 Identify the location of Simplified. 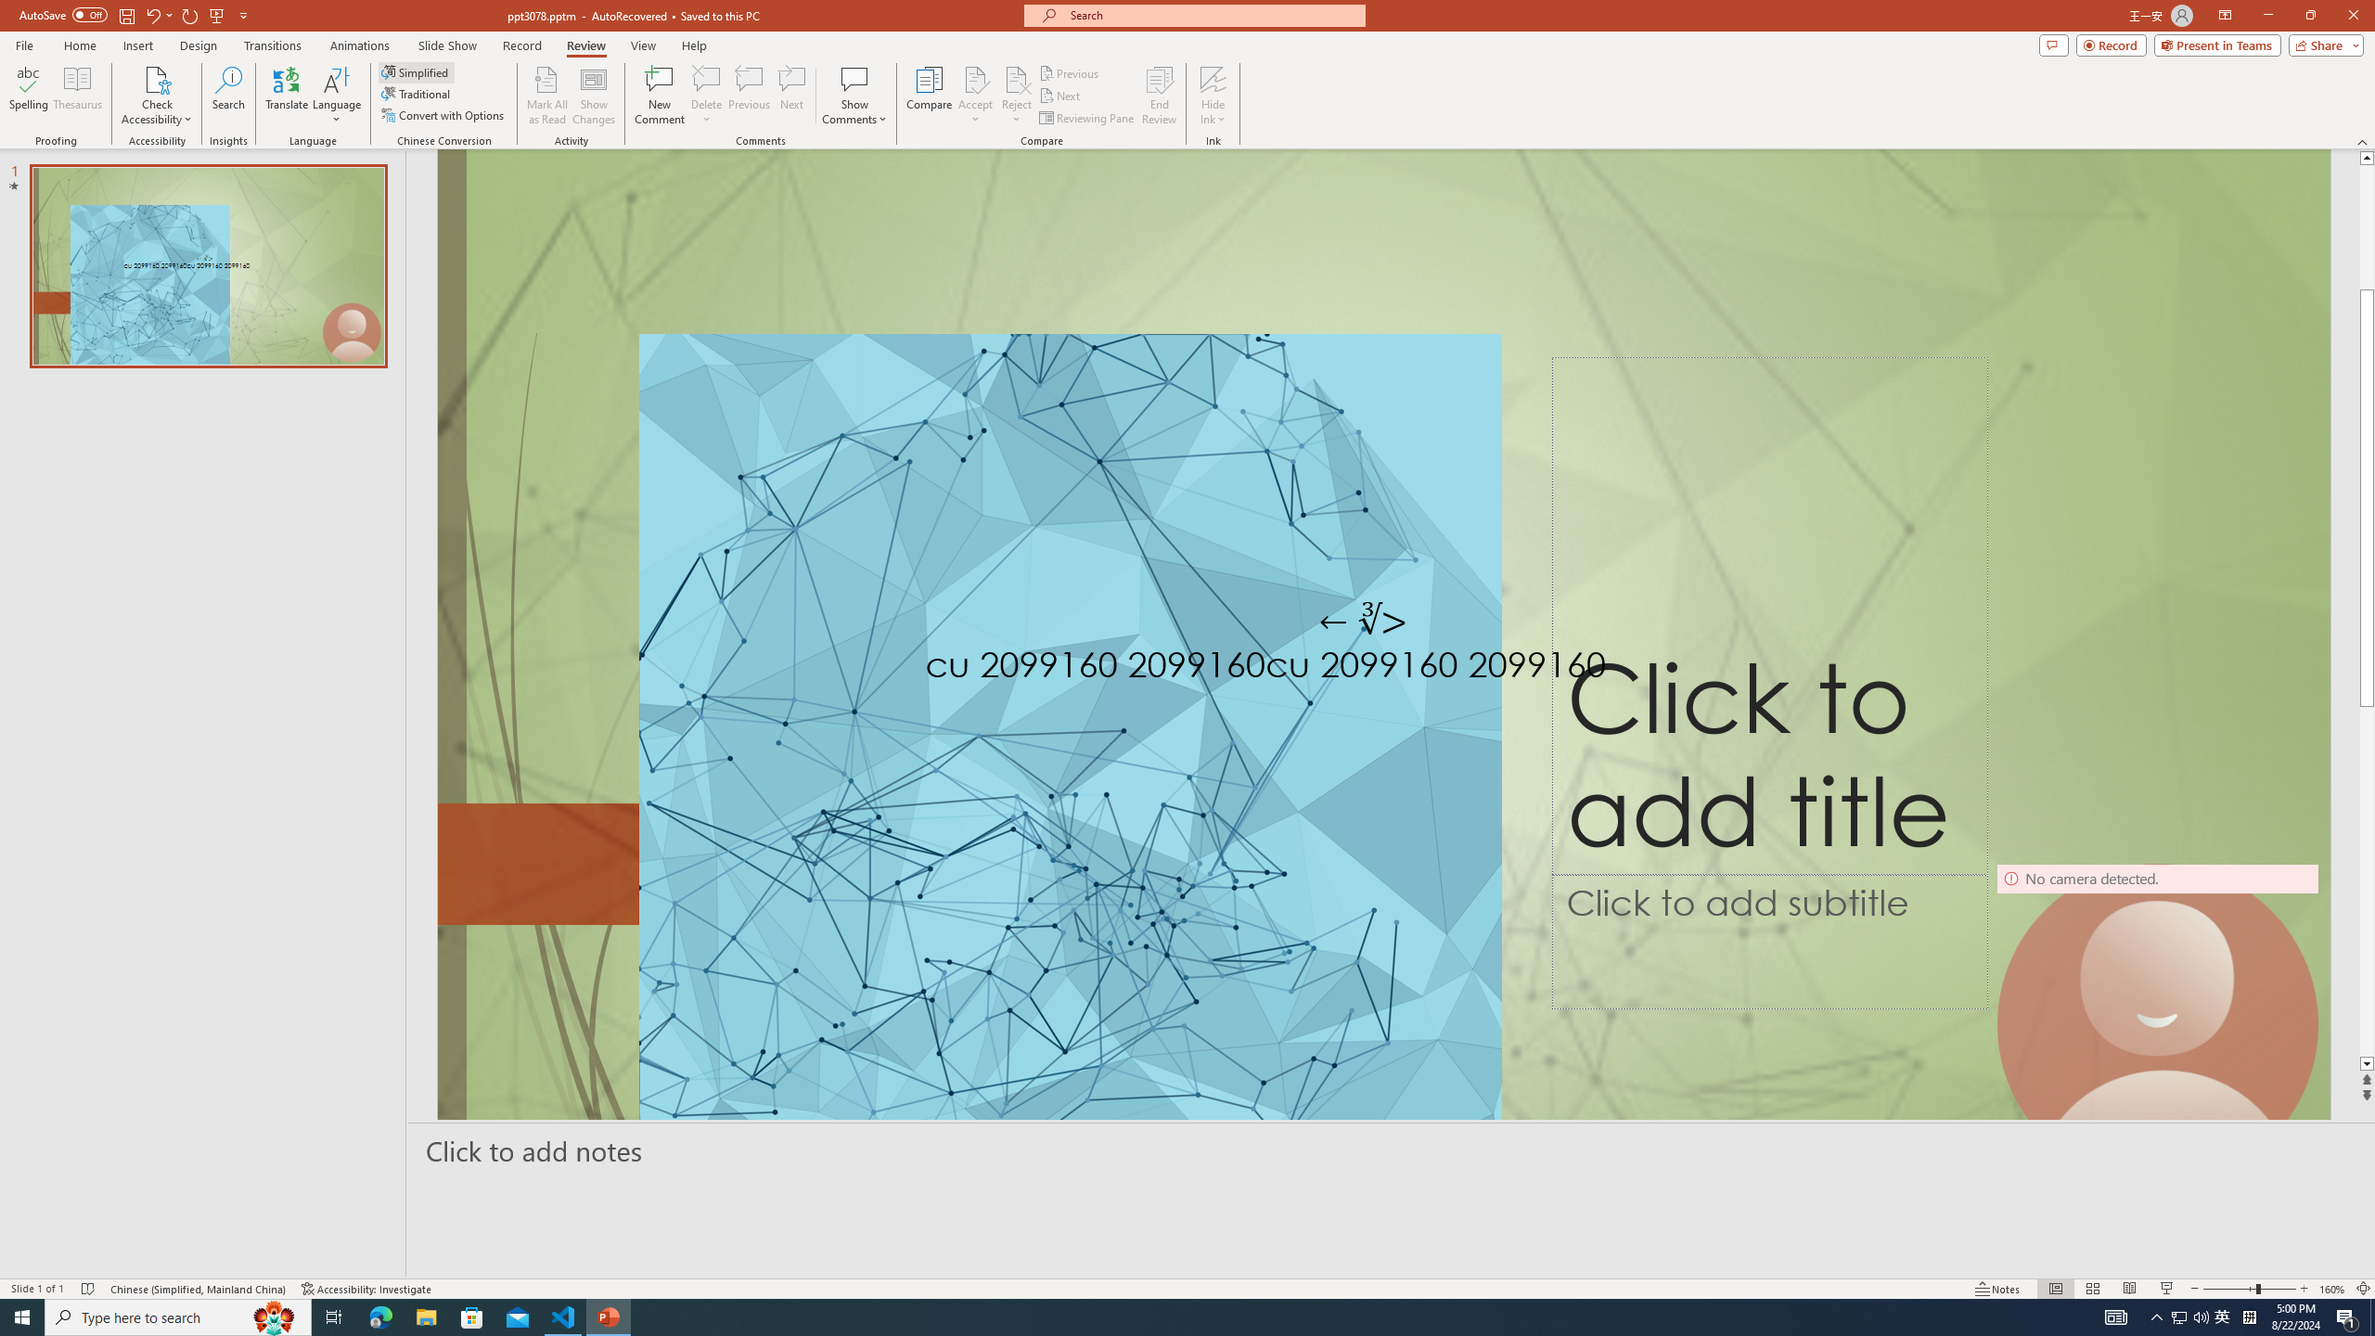
(416, 72).